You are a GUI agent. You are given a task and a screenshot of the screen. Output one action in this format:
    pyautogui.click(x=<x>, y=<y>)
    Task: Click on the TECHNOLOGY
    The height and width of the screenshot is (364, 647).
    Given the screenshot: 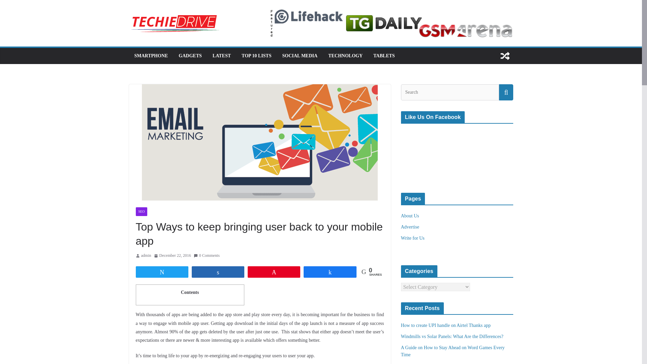 What is the action you would take?
    pyautogui.click(x=345, y=56)
    